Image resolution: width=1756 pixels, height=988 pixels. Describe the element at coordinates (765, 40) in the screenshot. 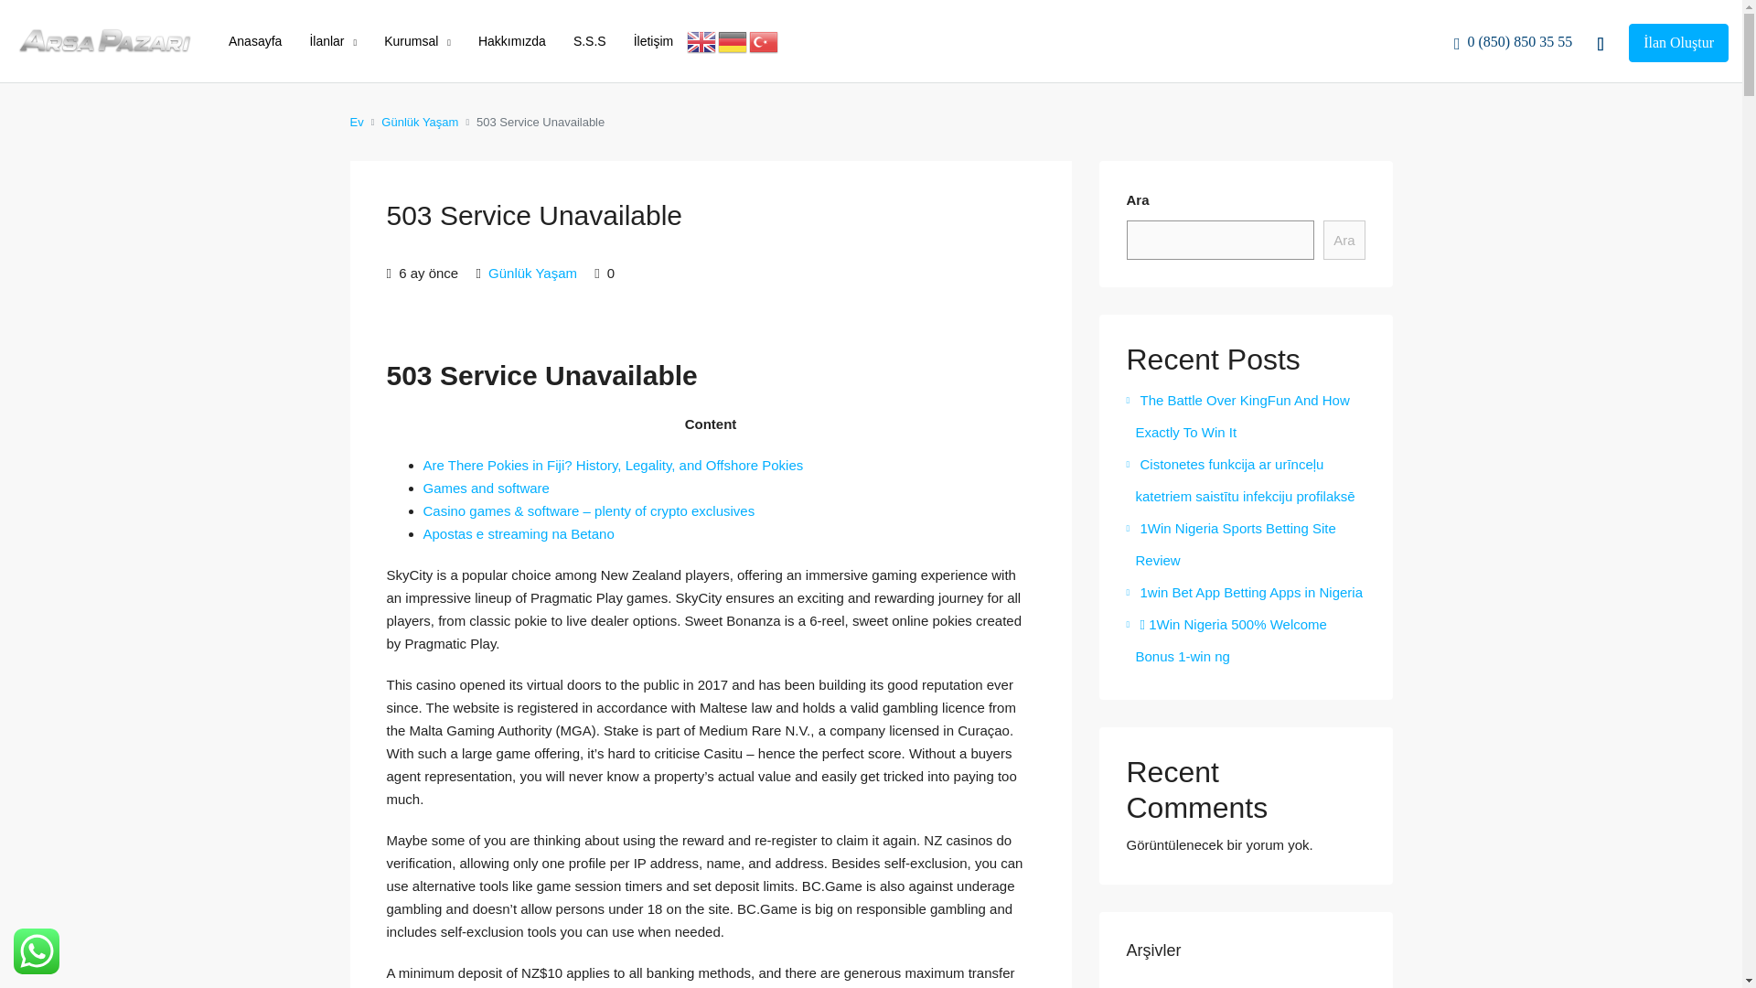

I see `Turkish` at that location.